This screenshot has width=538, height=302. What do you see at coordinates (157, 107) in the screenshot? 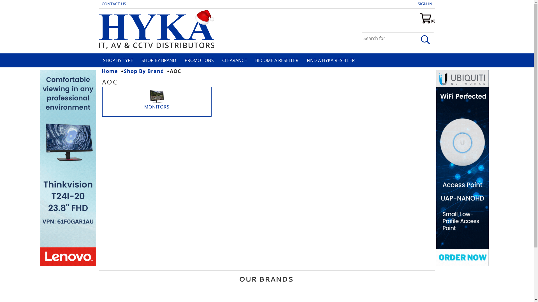
I see `MONITORS` at bounding box center [157, 107].